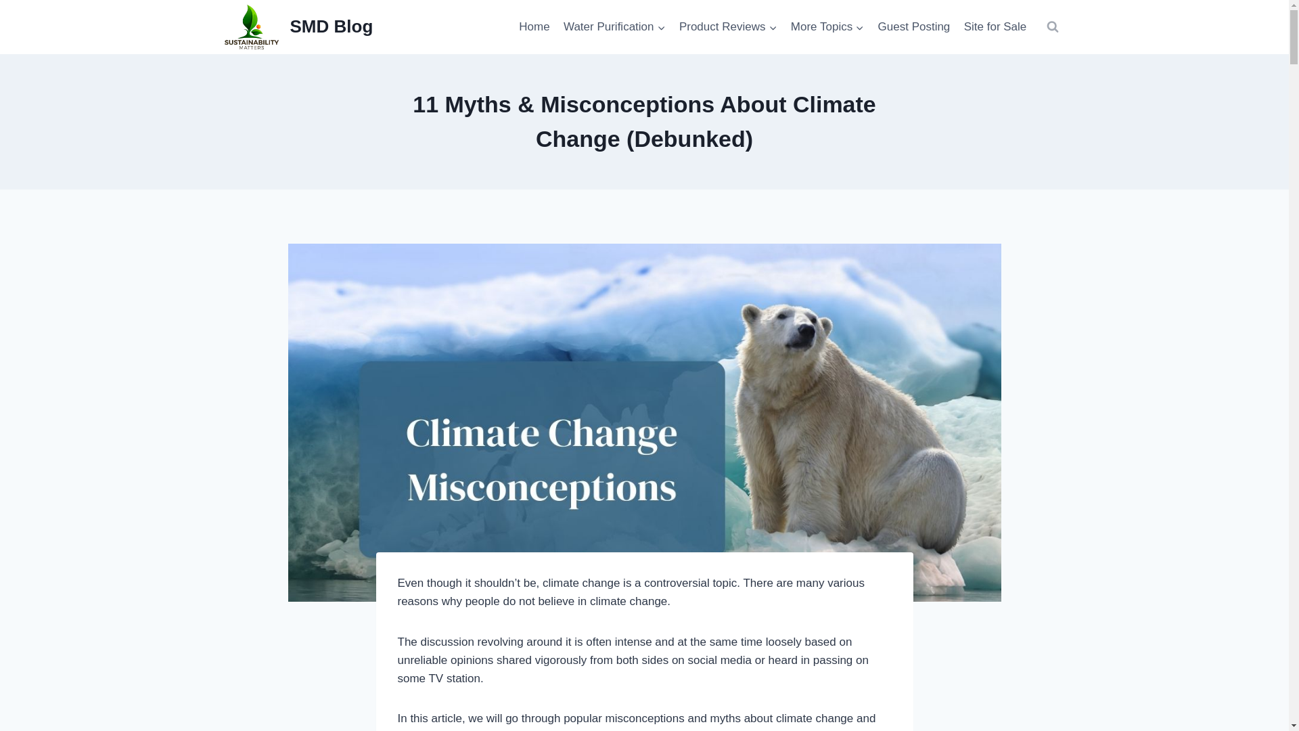  What do you see at coordinates (534, 27) in the screenshot?
I see `Home` at bounding box center [534, 27].